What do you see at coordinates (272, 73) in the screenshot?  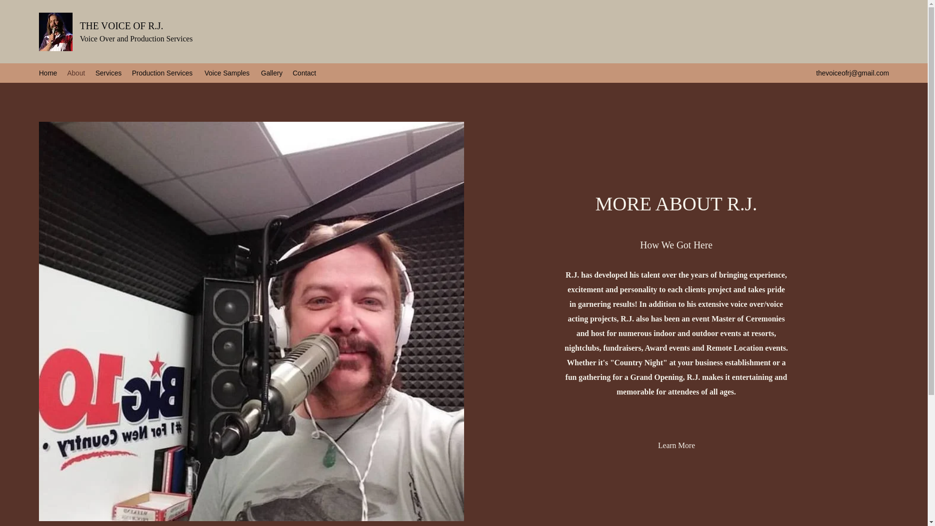 I see `Gallery` at bounding box center [272, 73].